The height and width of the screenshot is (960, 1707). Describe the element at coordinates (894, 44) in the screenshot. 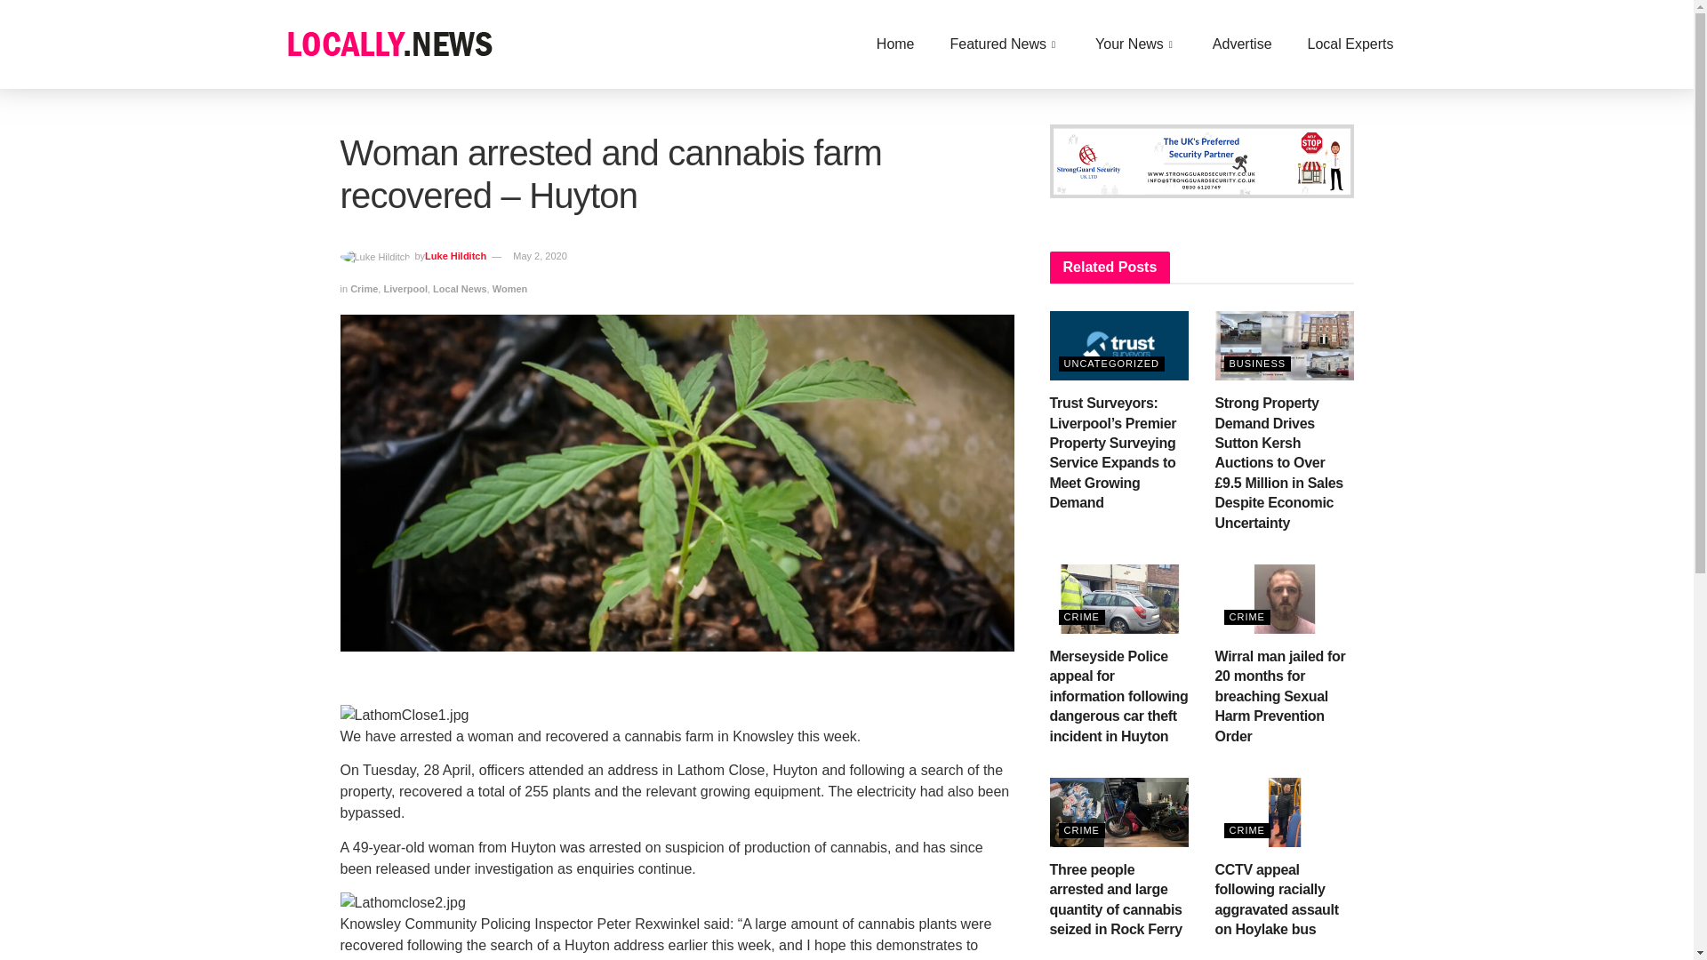

I see `Home` at that location.